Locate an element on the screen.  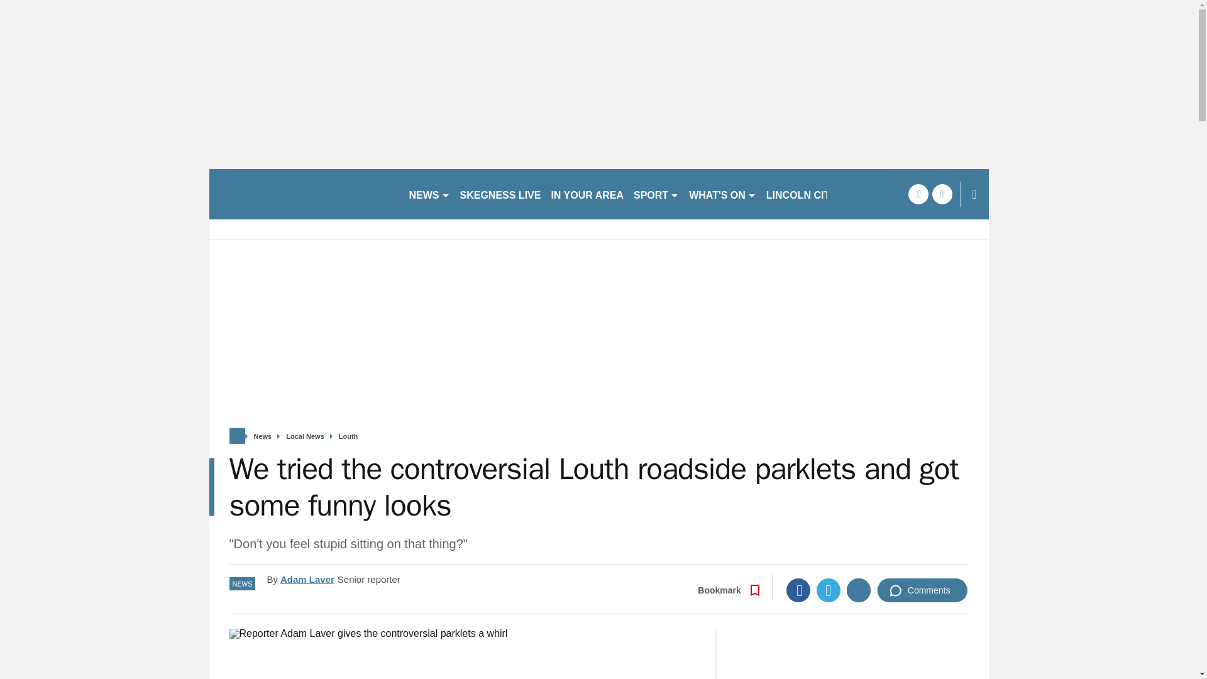
SKEGNESS LIVE is located at coordinates (500, 194).